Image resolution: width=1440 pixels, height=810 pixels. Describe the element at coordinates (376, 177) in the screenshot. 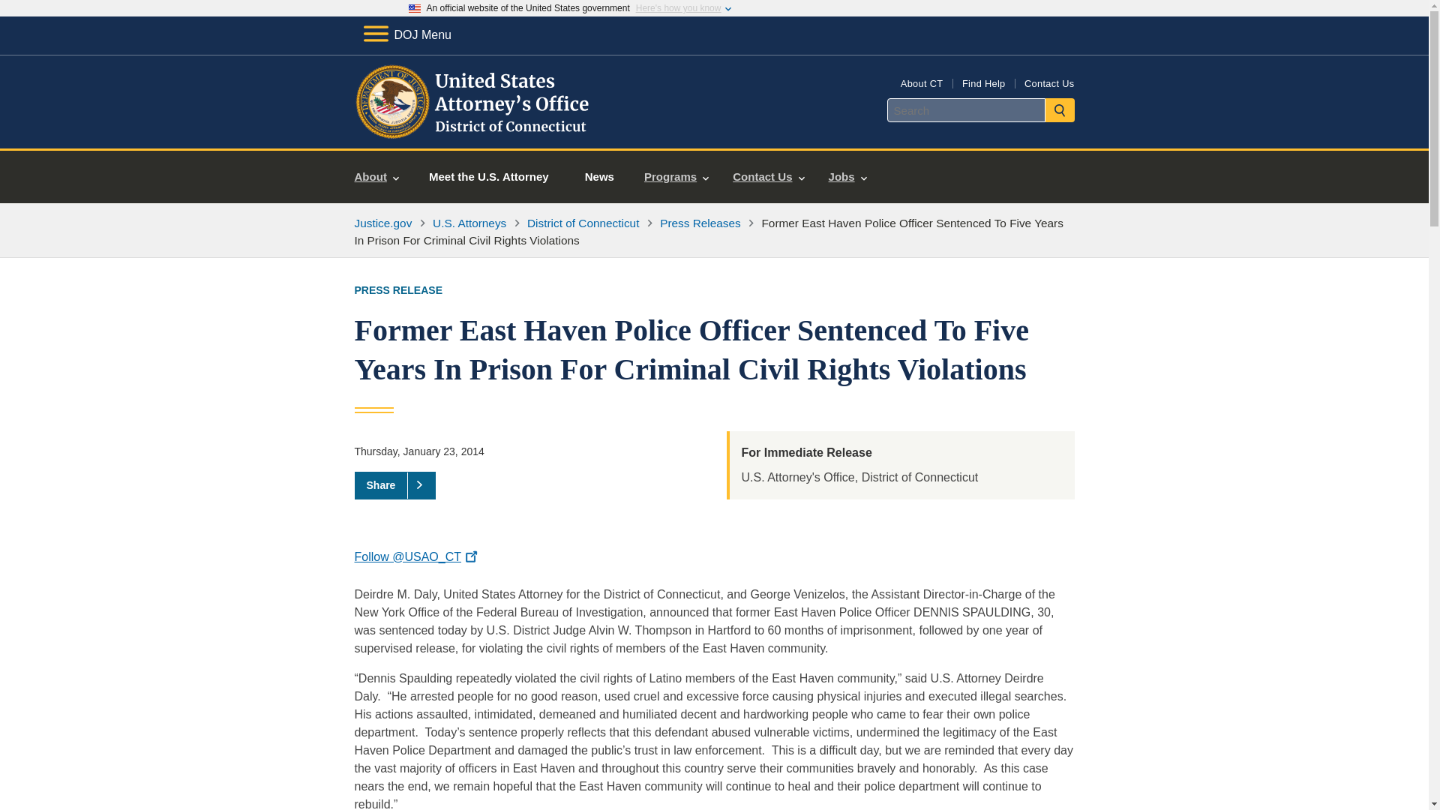

I see `About` at that location.